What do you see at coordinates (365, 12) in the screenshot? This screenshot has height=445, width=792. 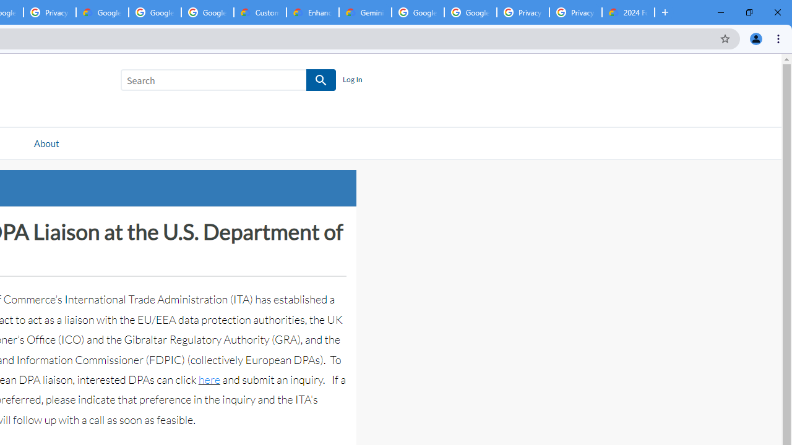 I see `Gemini for Business and Developers | Google Cloud` at bounding box center [365, 12].